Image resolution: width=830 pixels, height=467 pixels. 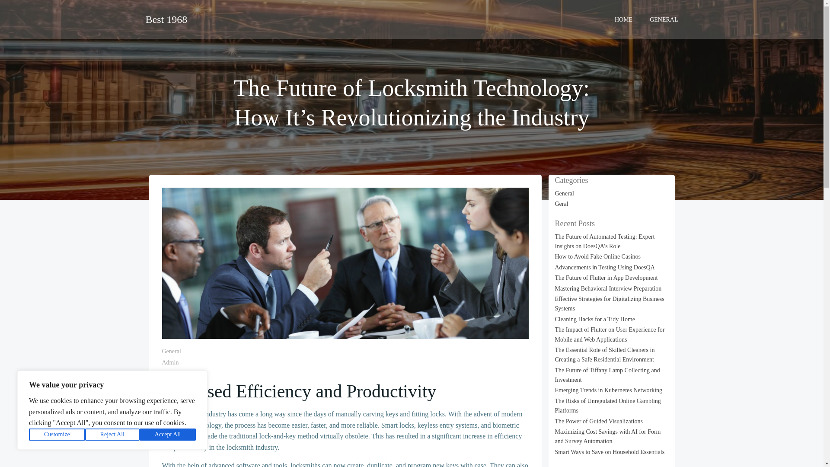 What do you see at coordinates (168, 435) in the screenshot?
I see `Accept All` at bounding box center [168, 435].